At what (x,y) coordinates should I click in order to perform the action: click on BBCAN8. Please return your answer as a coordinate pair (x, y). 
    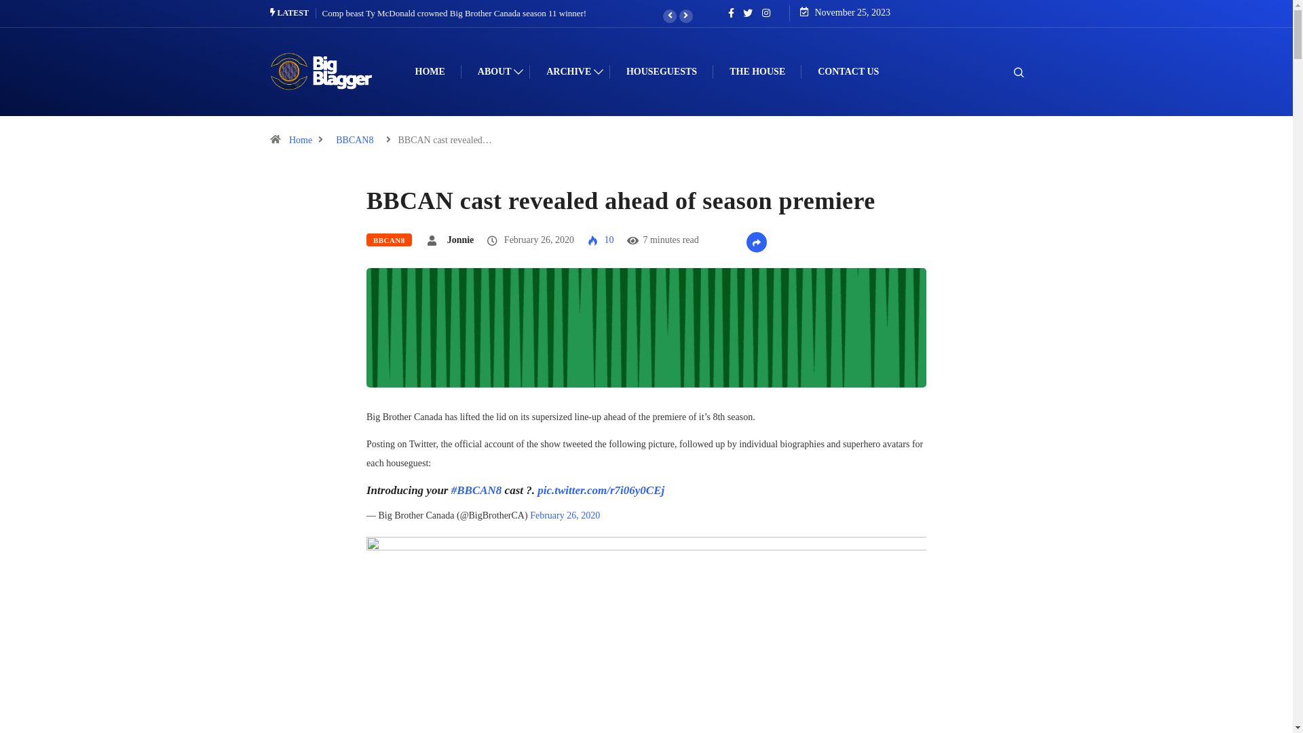
    Looking at the image, I should click on (390, 240).